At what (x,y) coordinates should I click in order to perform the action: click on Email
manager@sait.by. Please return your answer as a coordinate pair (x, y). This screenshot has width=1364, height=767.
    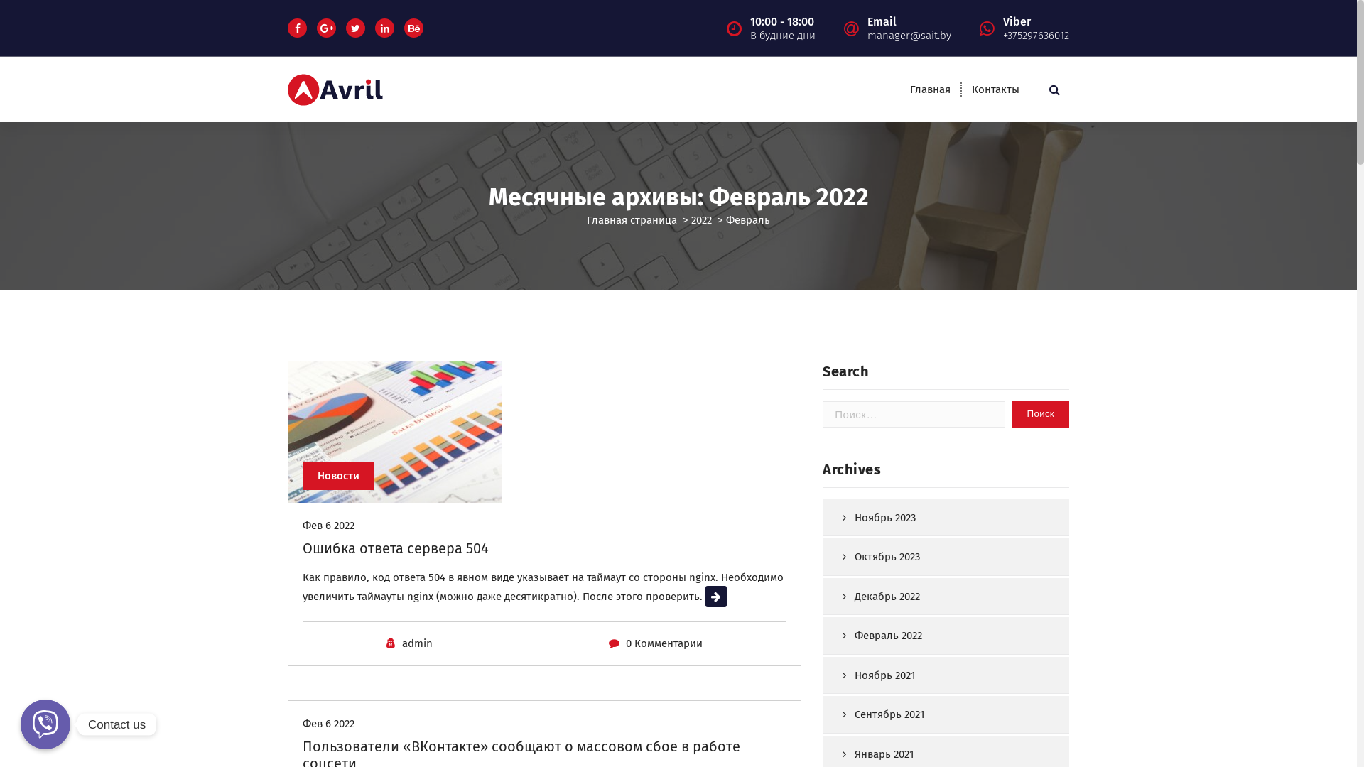
    Looking at the image, I should click on (909, 28).